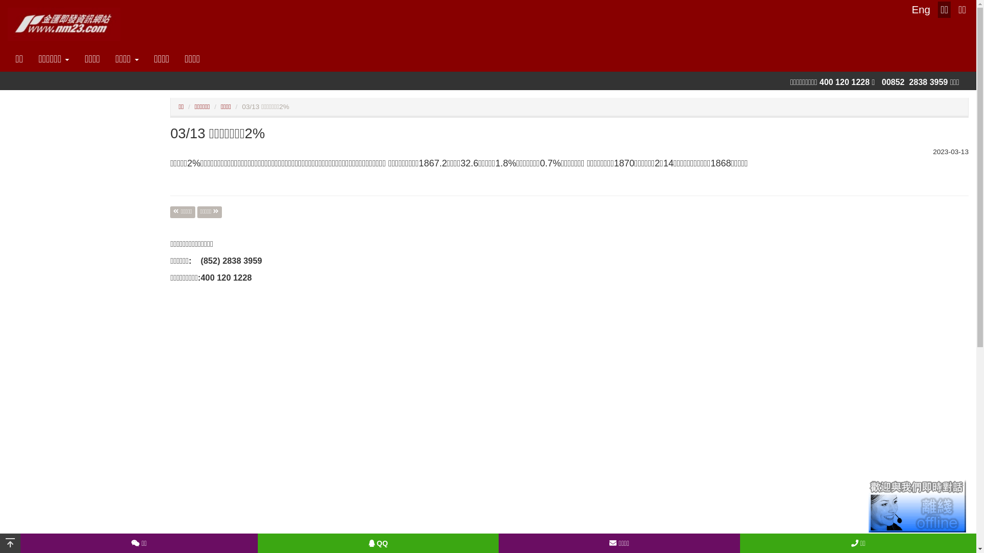  What do you see at coordinates (921, 10) in the screenshot?
I see `Eng` at bounding box center [921, 10].